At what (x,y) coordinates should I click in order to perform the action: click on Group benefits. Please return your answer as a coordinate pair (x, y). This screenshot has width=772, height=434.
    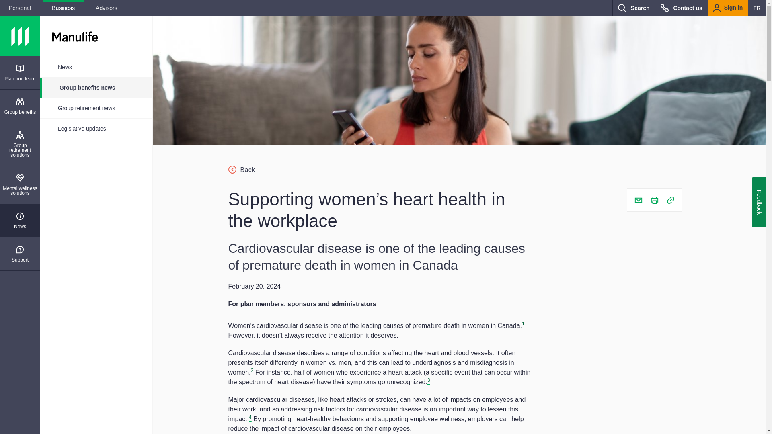
    Looking at the image, I should click on (20, 106).